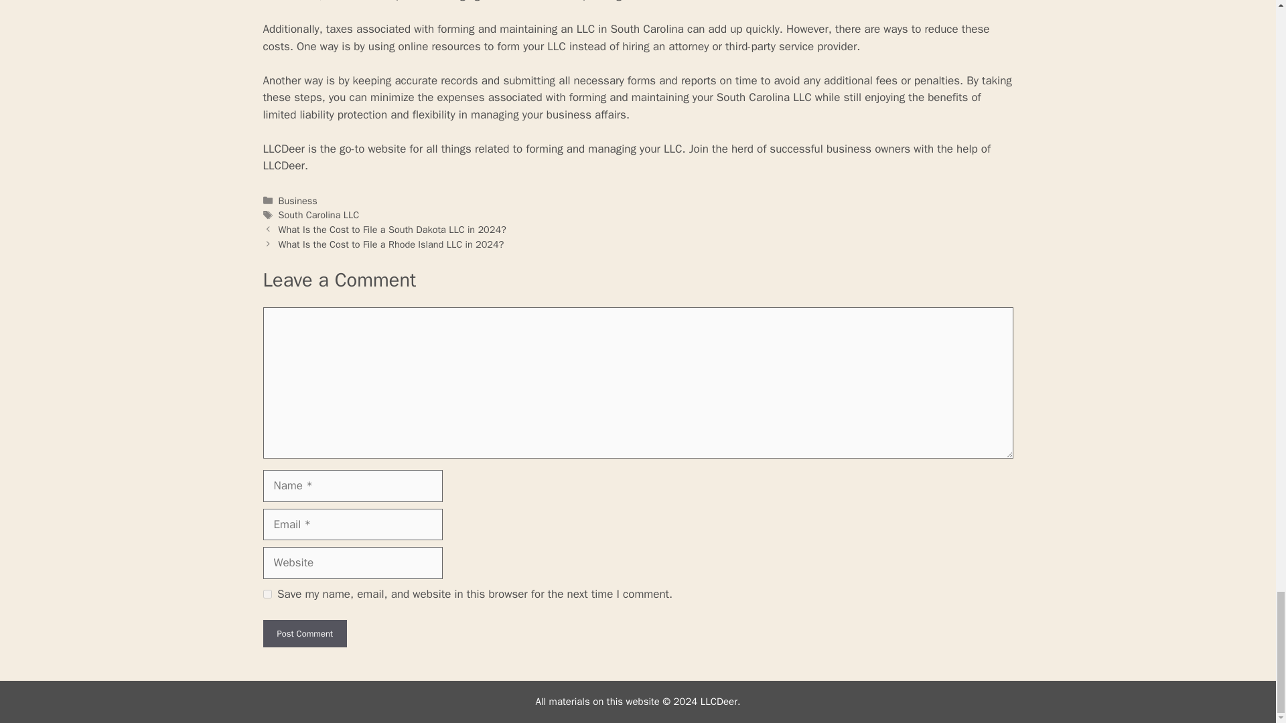  What do you see at coordinates (392, 229) in the screenshot?
I see `What Is the Cost to File a South Dakota LLC in 2024?` at bounding box center [392, 229].